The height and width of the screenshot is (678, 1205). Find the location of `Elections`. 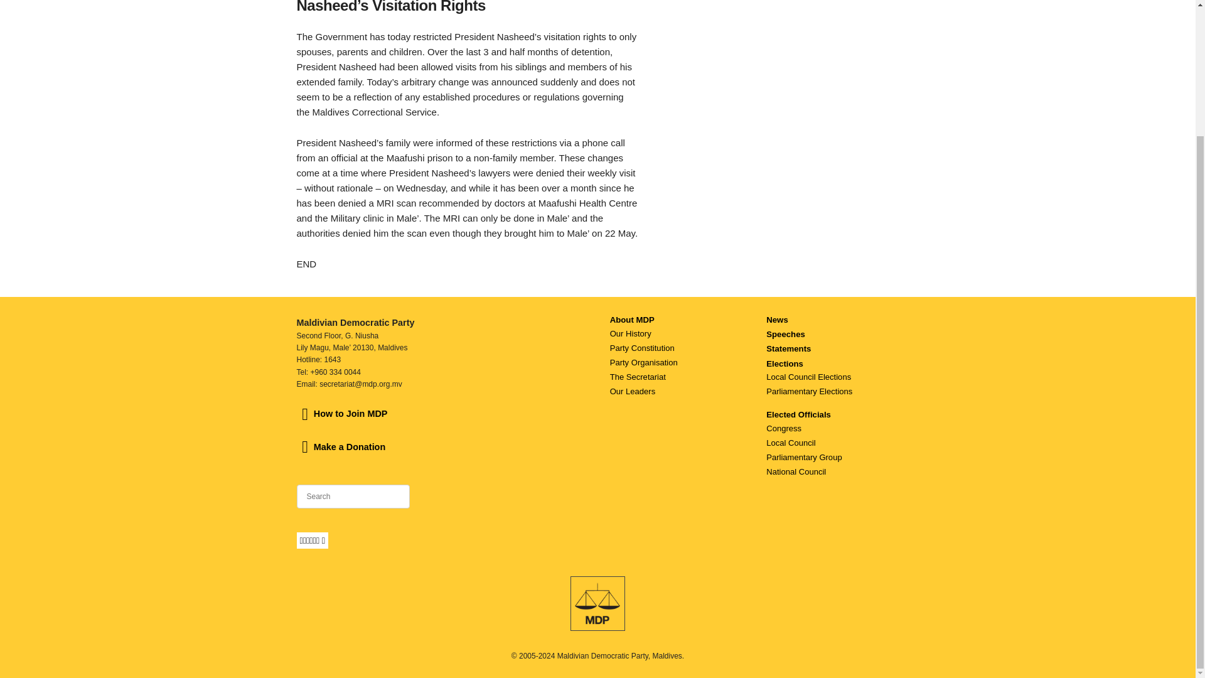

Elections is located at coordinates (785, 364).